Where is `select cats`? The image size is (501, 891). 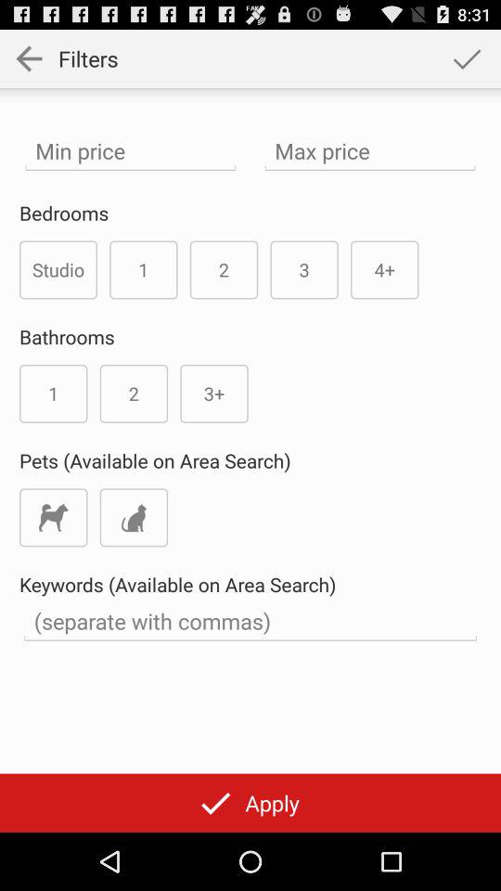 select cats is located at coordinates (134, 518).